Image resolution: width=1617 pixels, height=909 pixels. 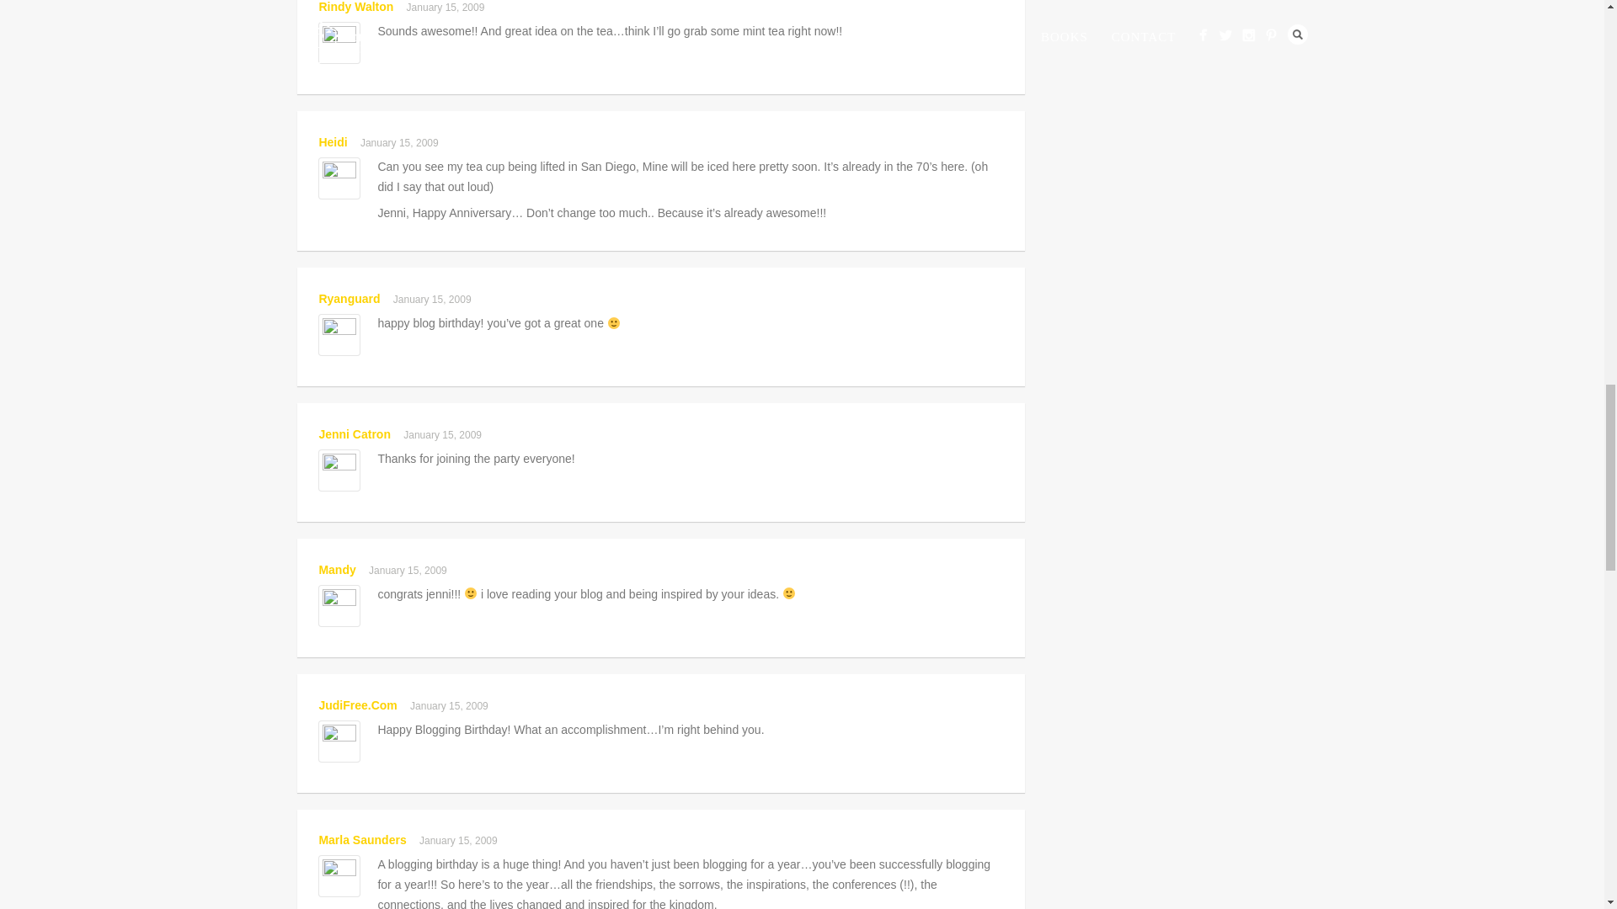 What do you see at coordinates (362, 840) in the screenshot?
I see `Marla Saunders` at bounding box center [362, 840].